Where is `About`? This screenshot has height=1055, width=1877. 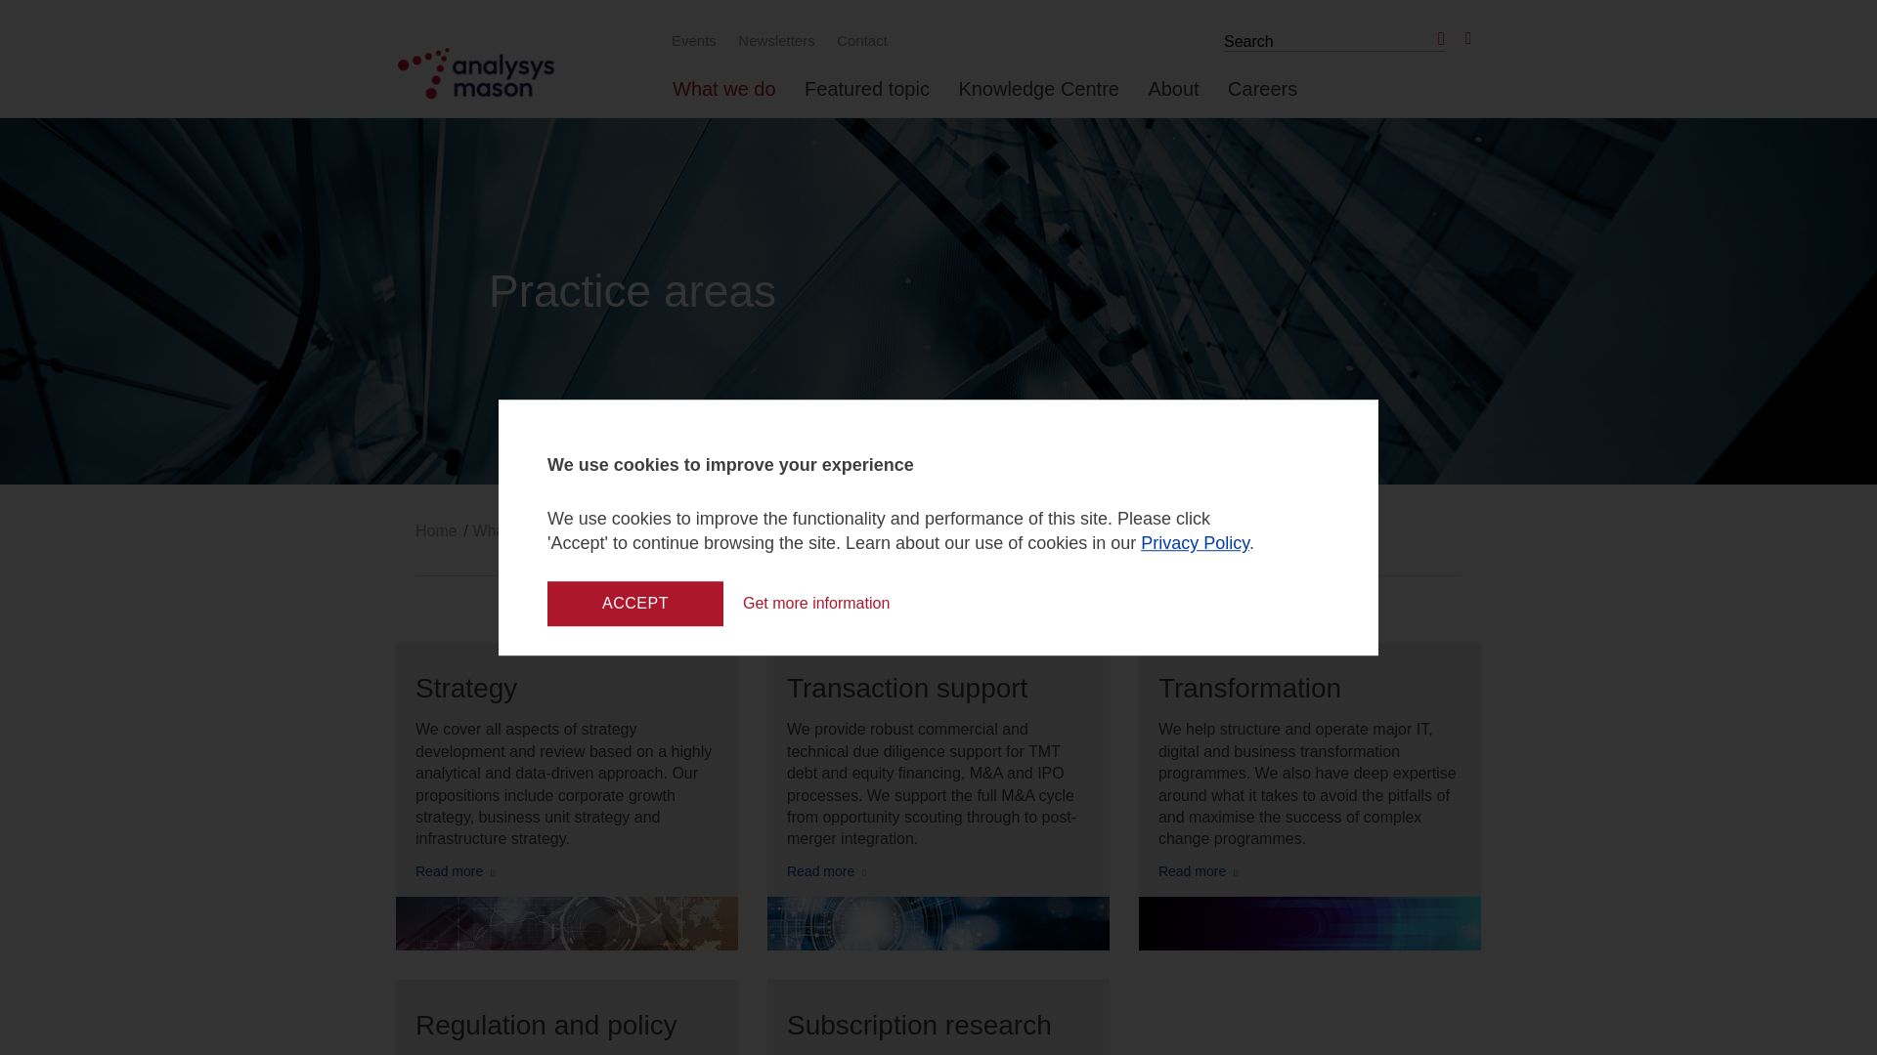 About is located at coordinates (1173, 97).